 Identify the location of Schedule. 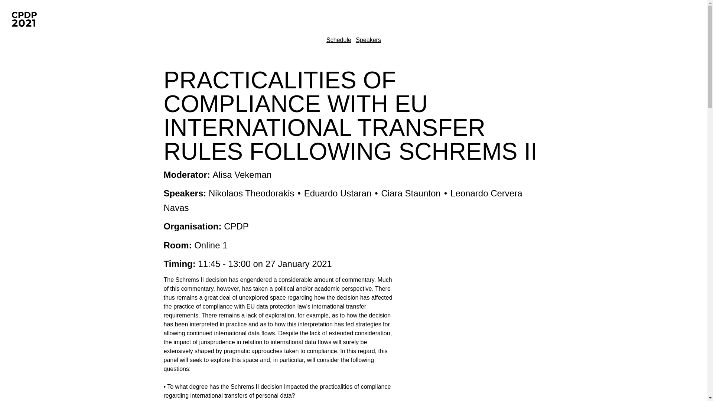
(339, 40).